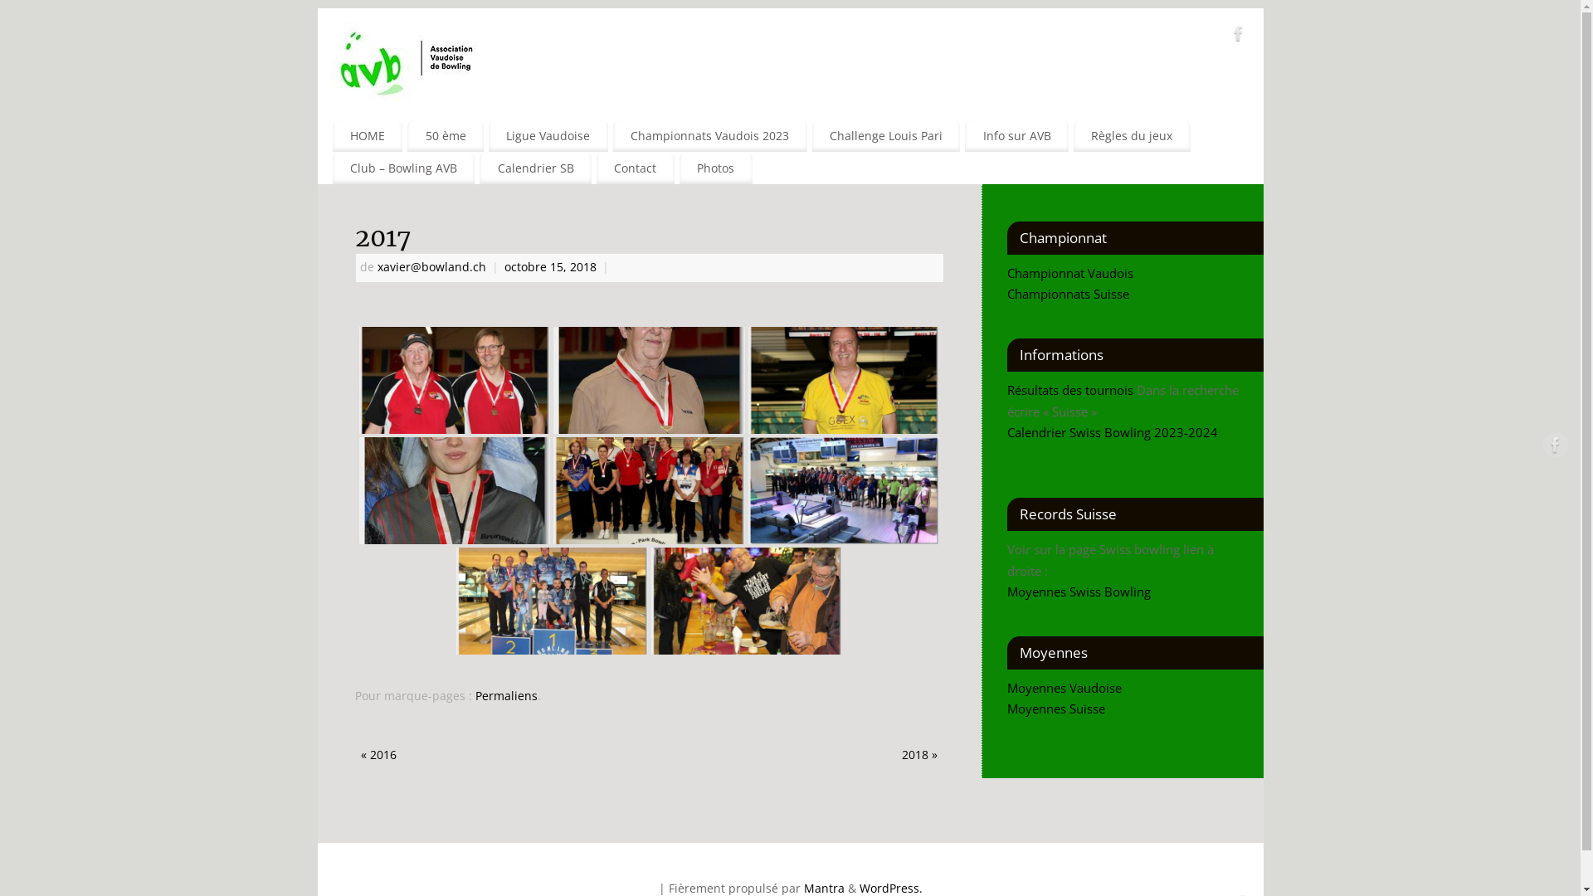 The height and width of the screenshot is (896, 1593). I want to click on Ligue Vaudoise 2017, so click(747, 601).